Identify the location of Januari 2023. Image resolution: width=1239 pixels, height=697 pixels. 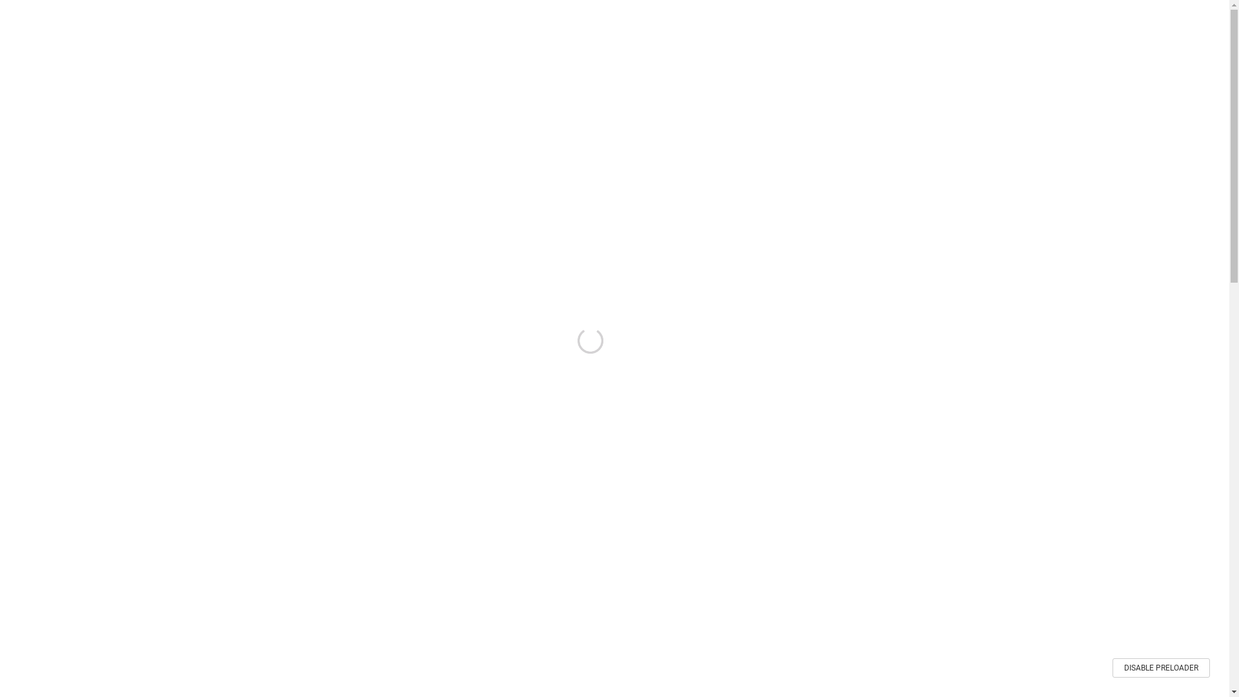
(816, 572).